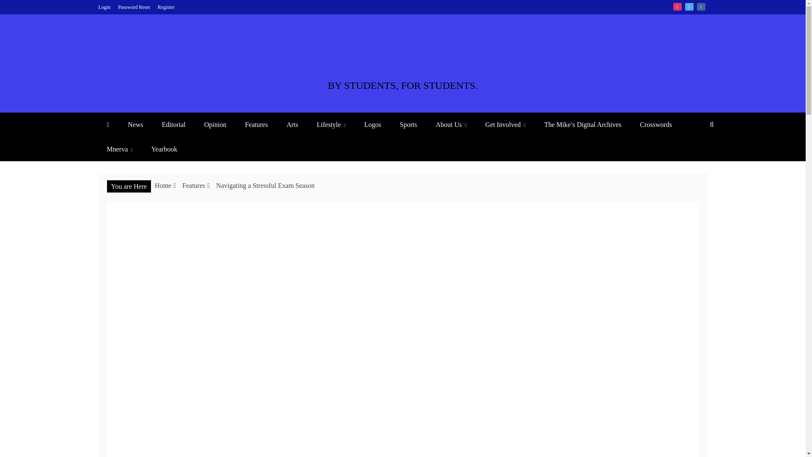 This screenshot has height=457, width=812. What do you see at coordinates (409, 124) in the screenshot?
I see `Sports` at bounding box center [409, 124].